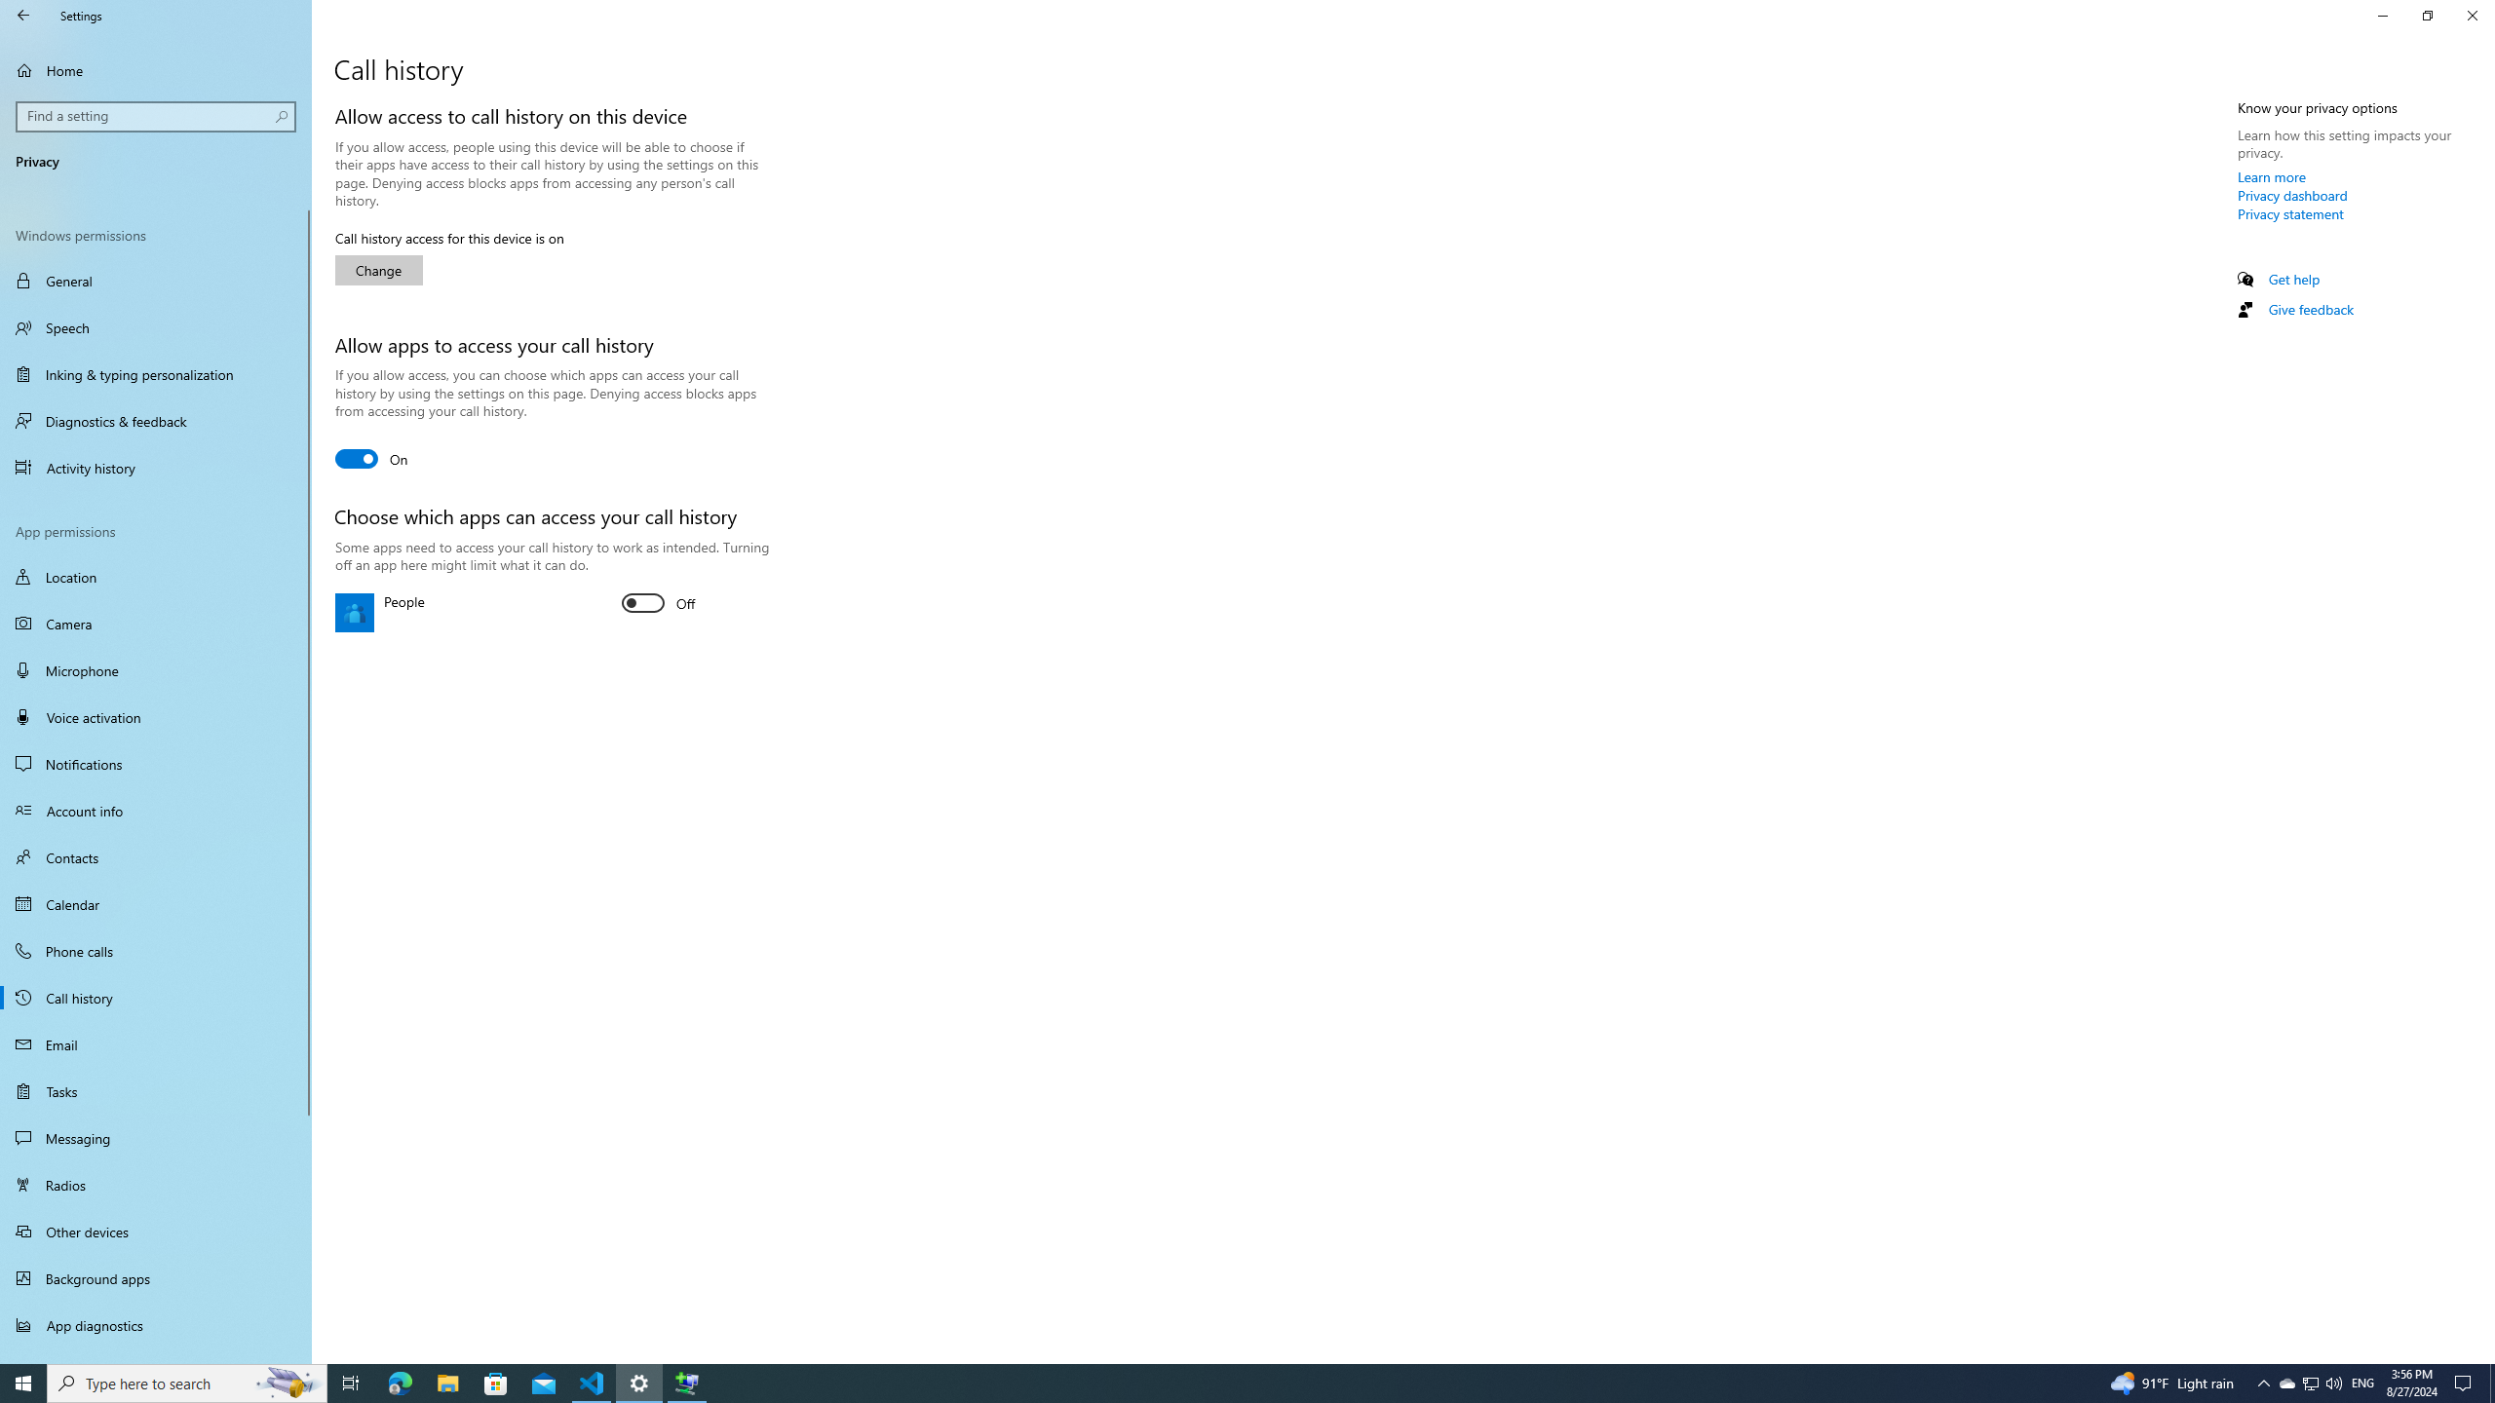  Describe the element at coordinates (379, 270) in the screenshot. I see `Change` at that location.